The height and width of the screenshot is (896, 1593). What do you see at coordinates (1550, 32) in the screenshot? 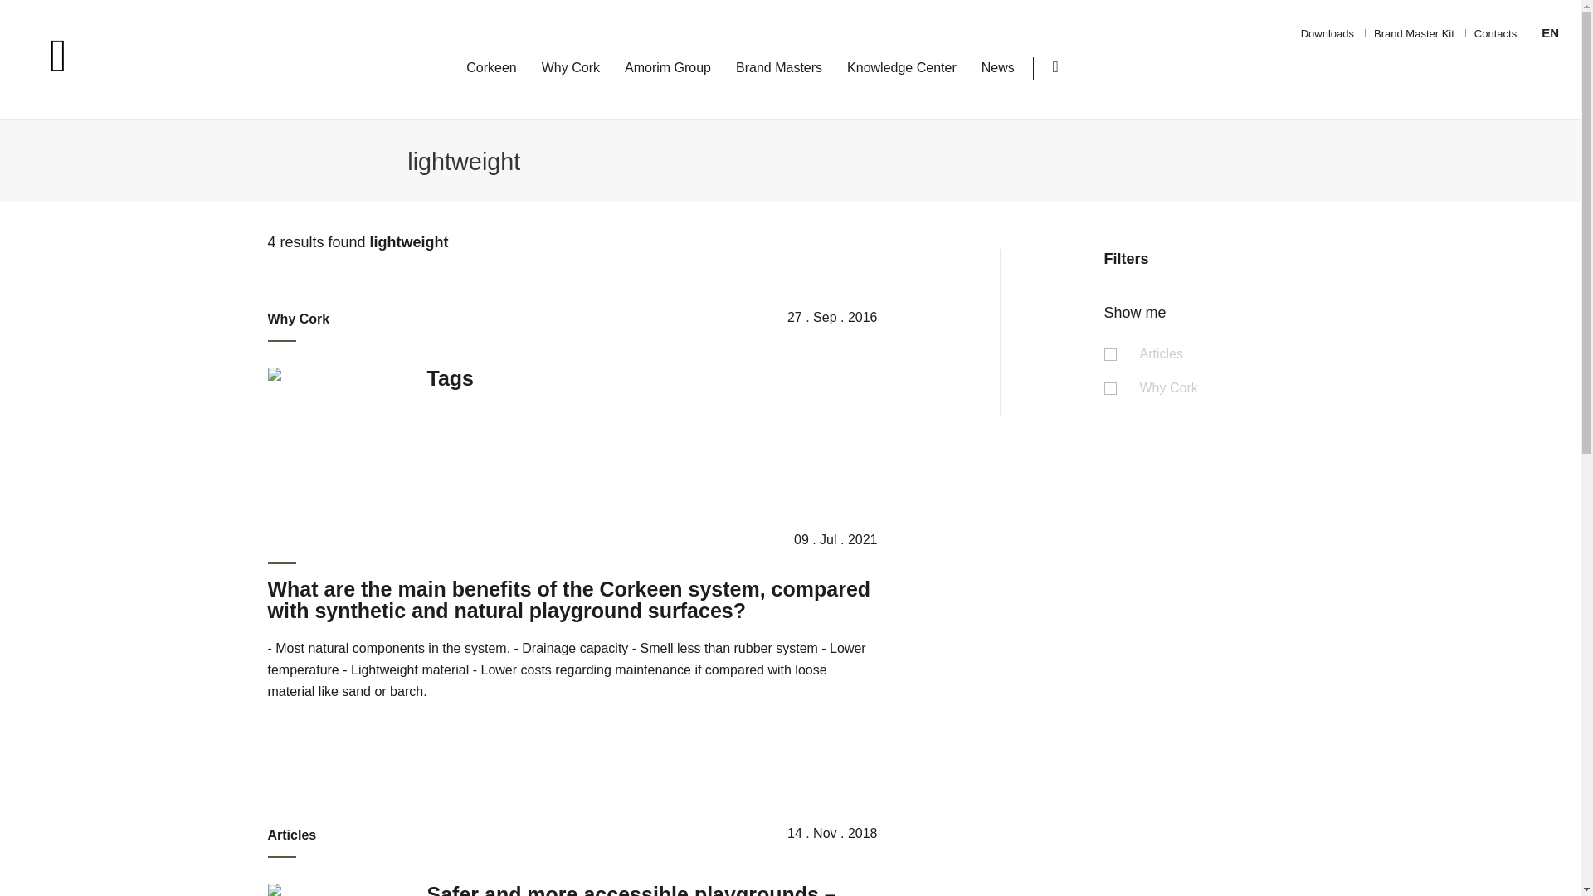
I see `EN` at bounding box center [1550, 32].